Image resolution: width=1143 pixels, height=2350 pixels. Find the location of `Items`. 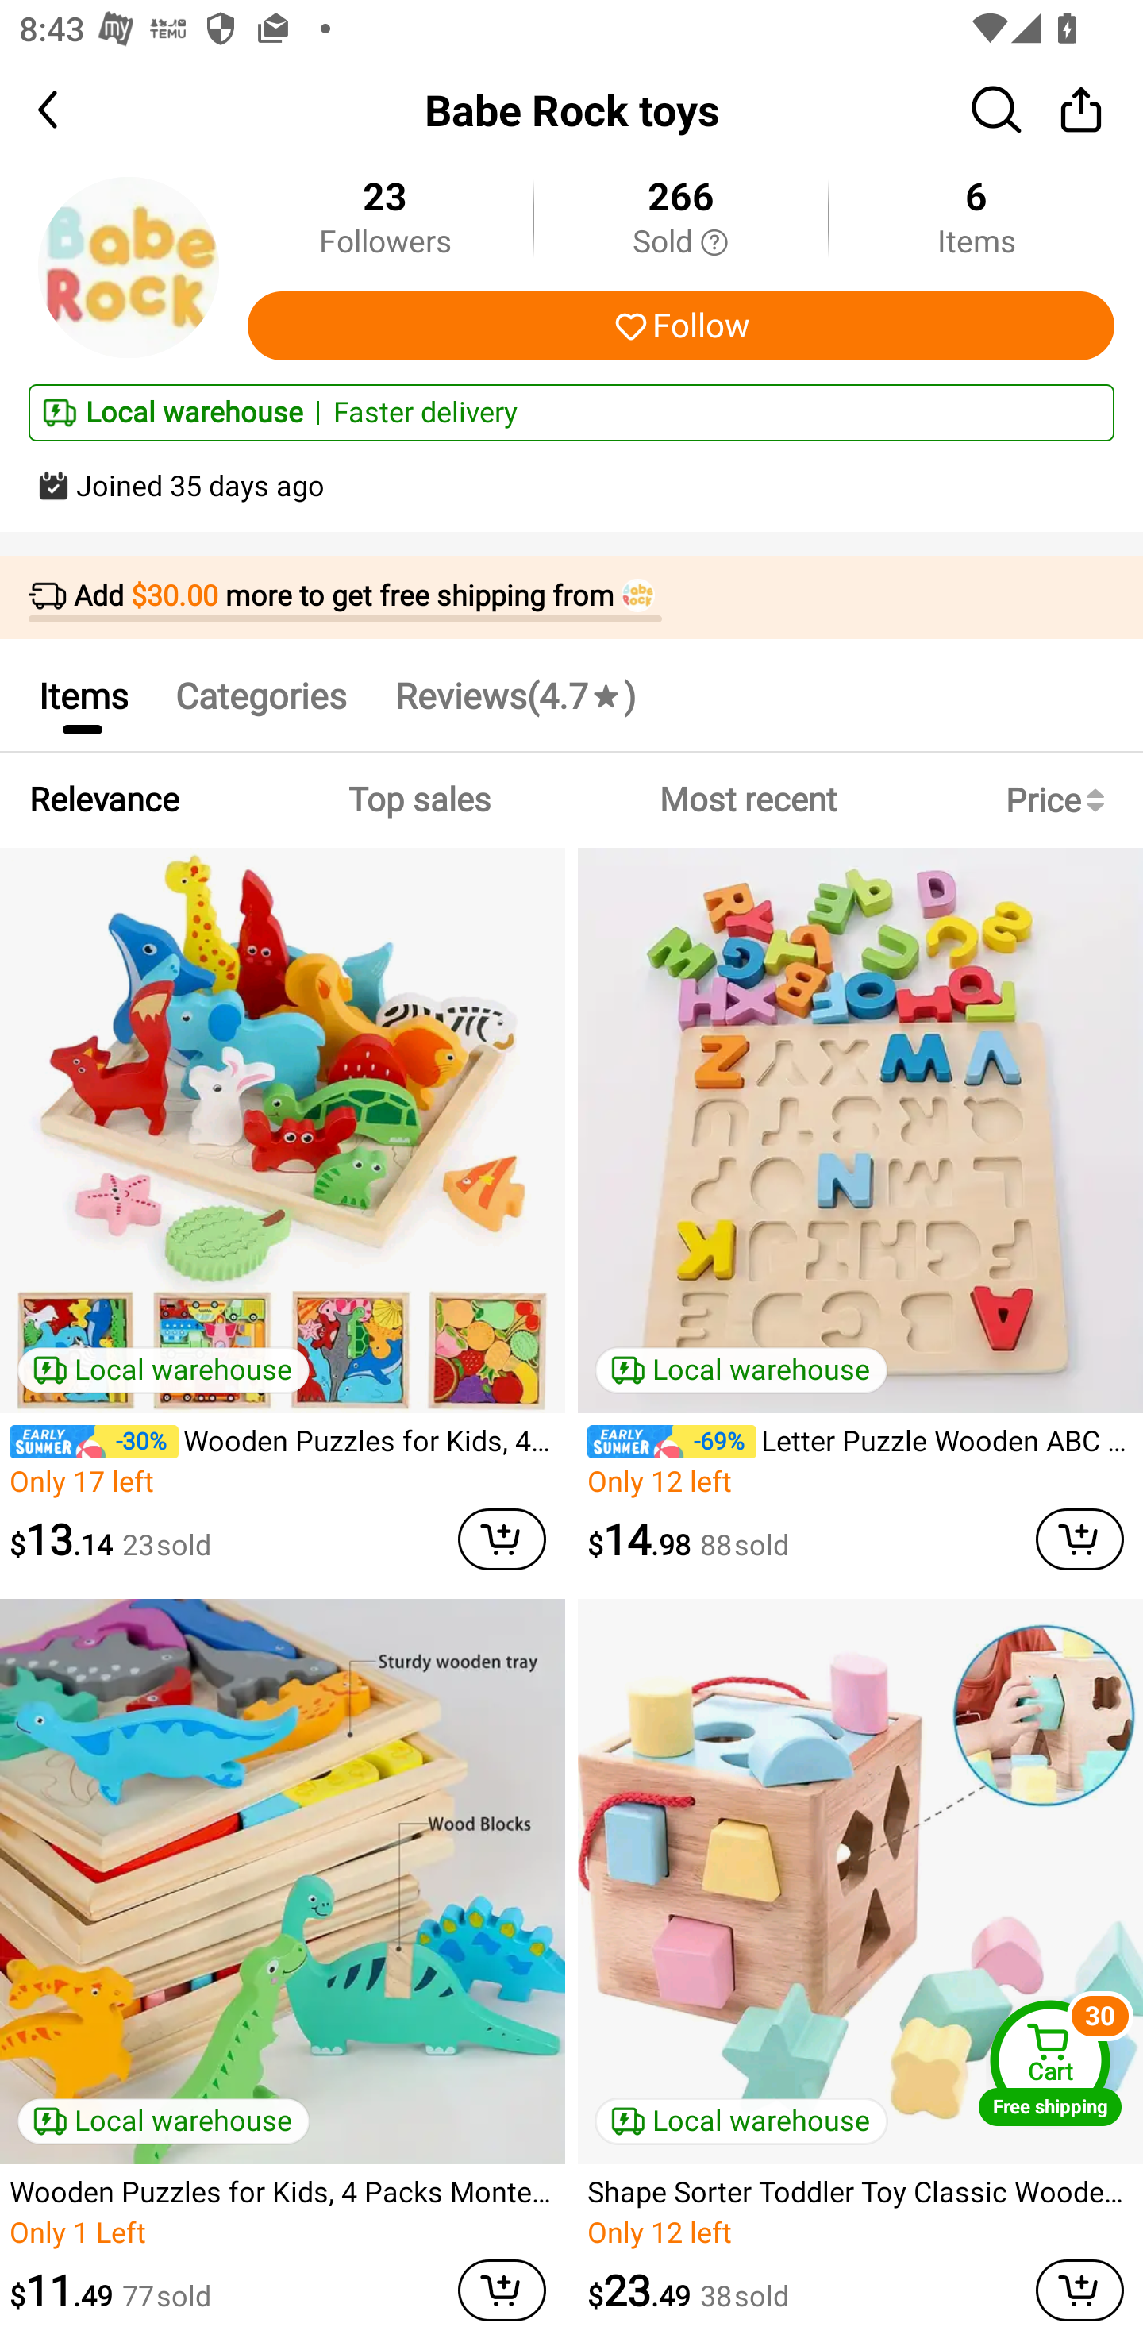

Items is located at coordinates (83, 695).